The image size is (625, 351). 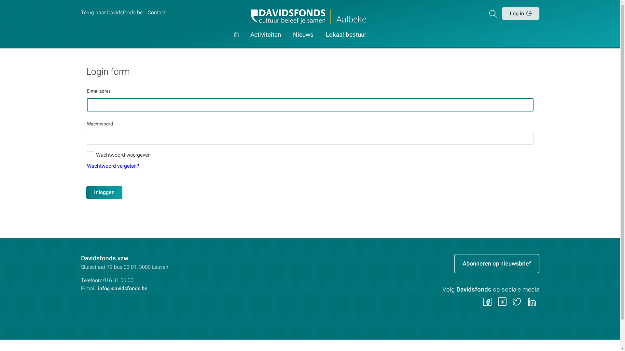 What do you see at coordinates (310, 17) in the screenshot?
I see `Aalbeke` at bounding box center [310, 17].